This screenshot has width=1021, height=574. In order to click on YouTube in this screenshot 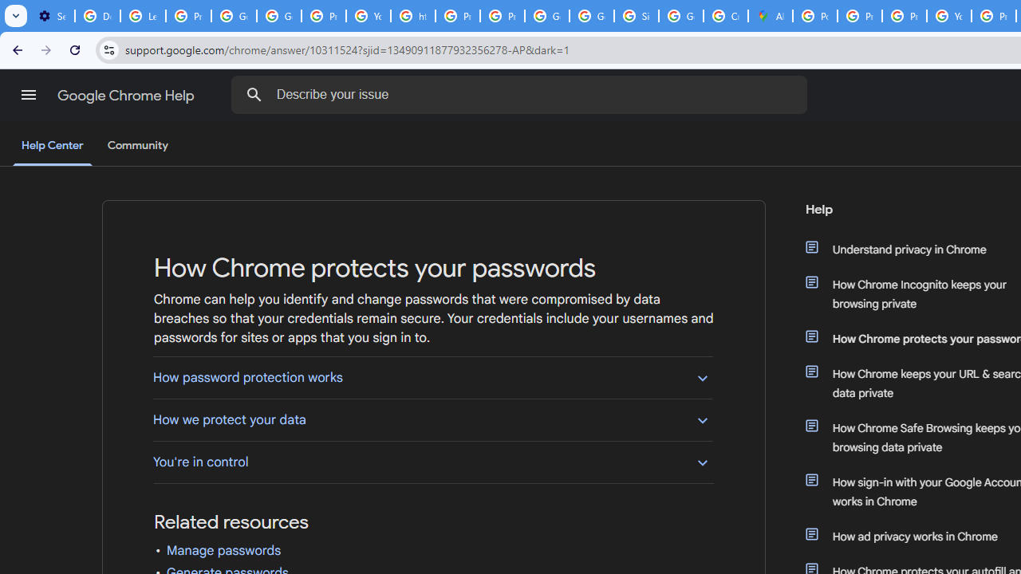, I will do `click(369, 16)`.